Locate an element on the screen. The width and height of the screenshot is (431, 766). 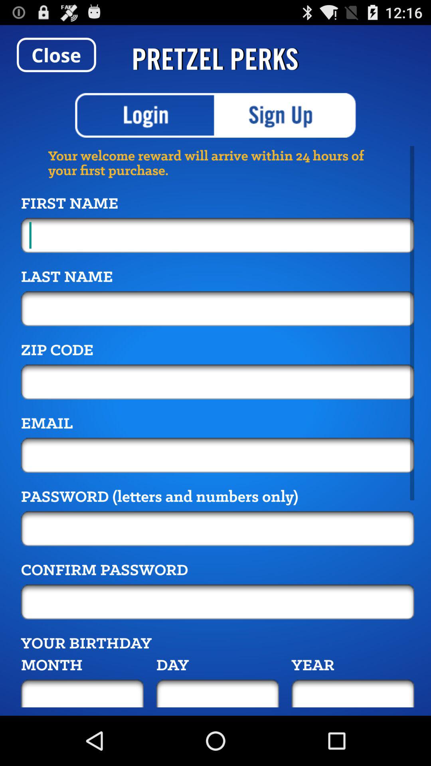
select the box below year is located at coordinates (353, 693).